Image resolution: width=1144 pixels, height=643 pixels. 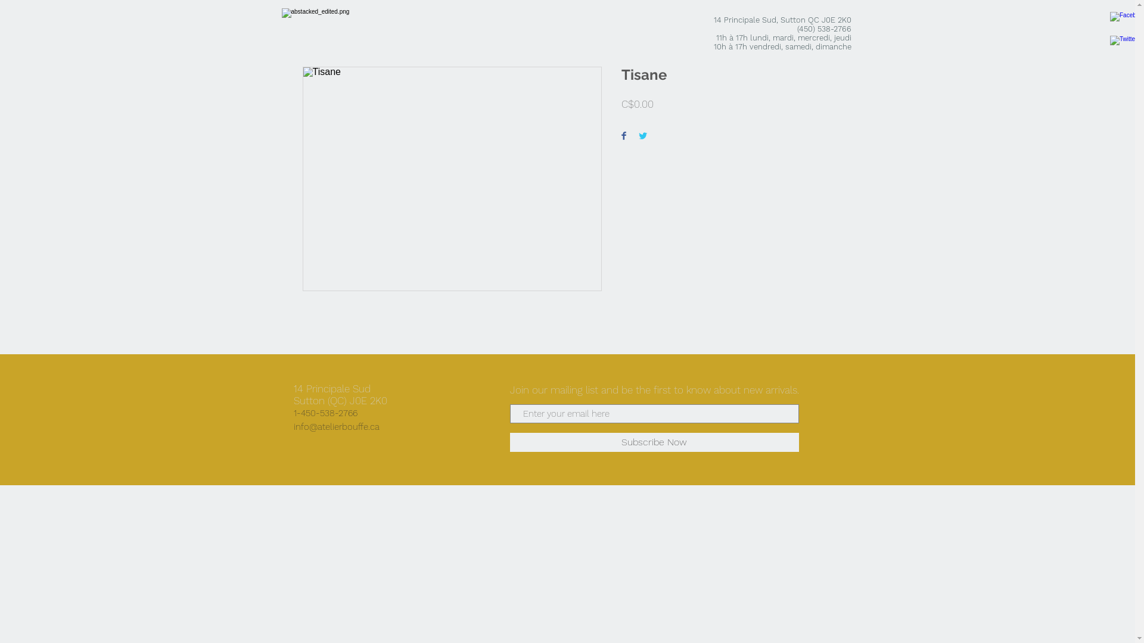 I want to click on abstacked.jpg, so click(x=329, y=29).